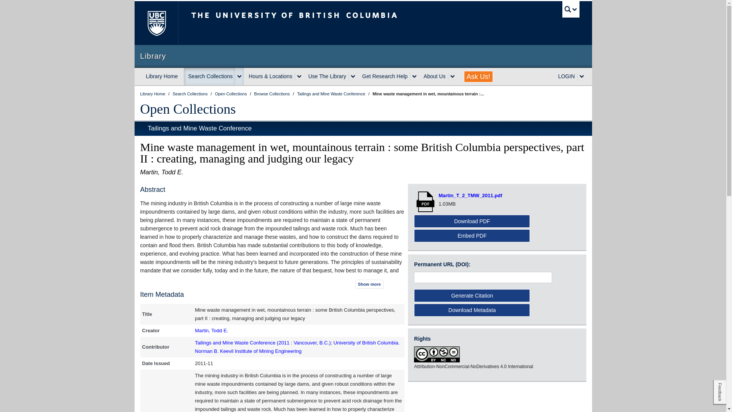 The height and width of the screenshot is (412, 732). I want to click on open file, so click(426, 201).